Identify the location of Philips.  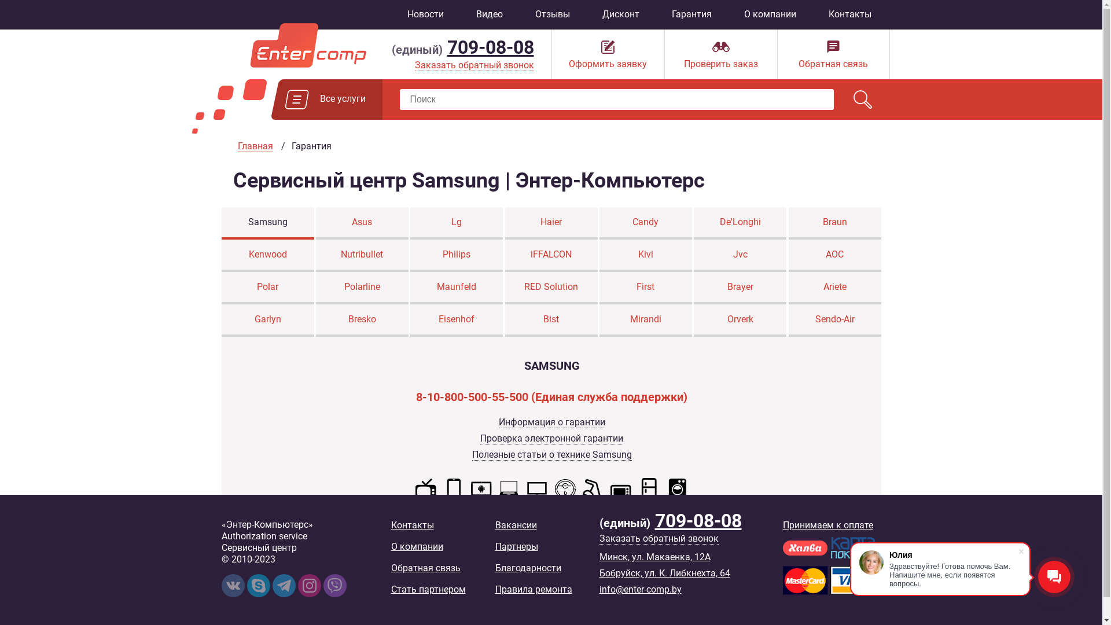
(457, 255).